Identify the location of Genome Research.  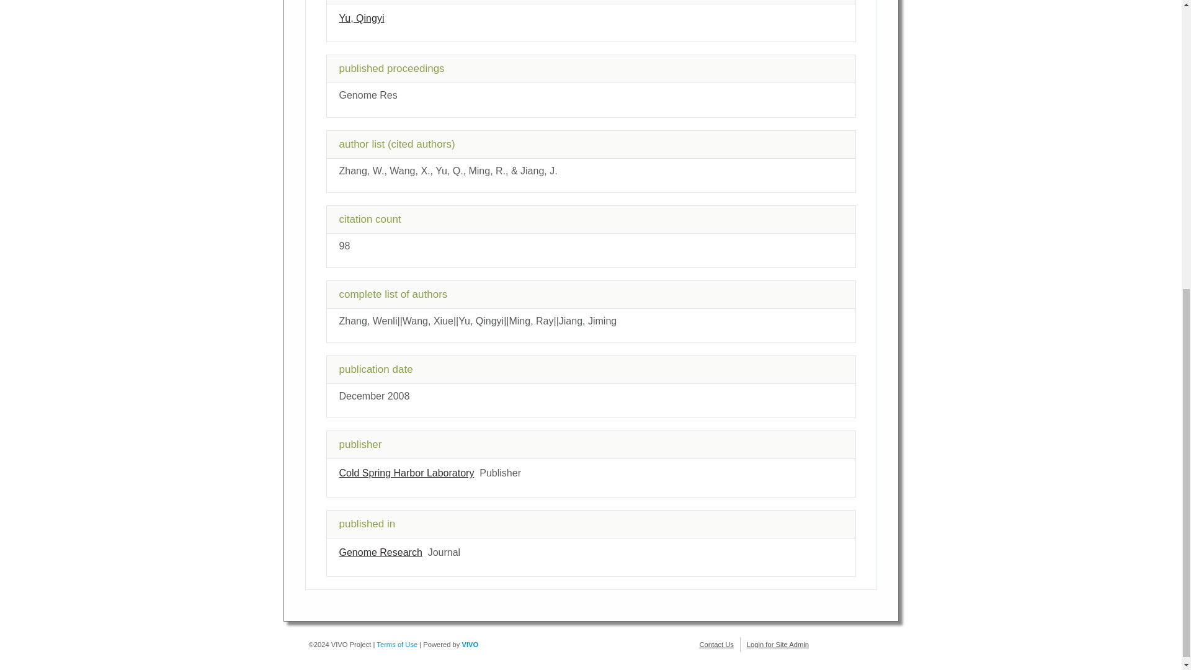
(380, 552).